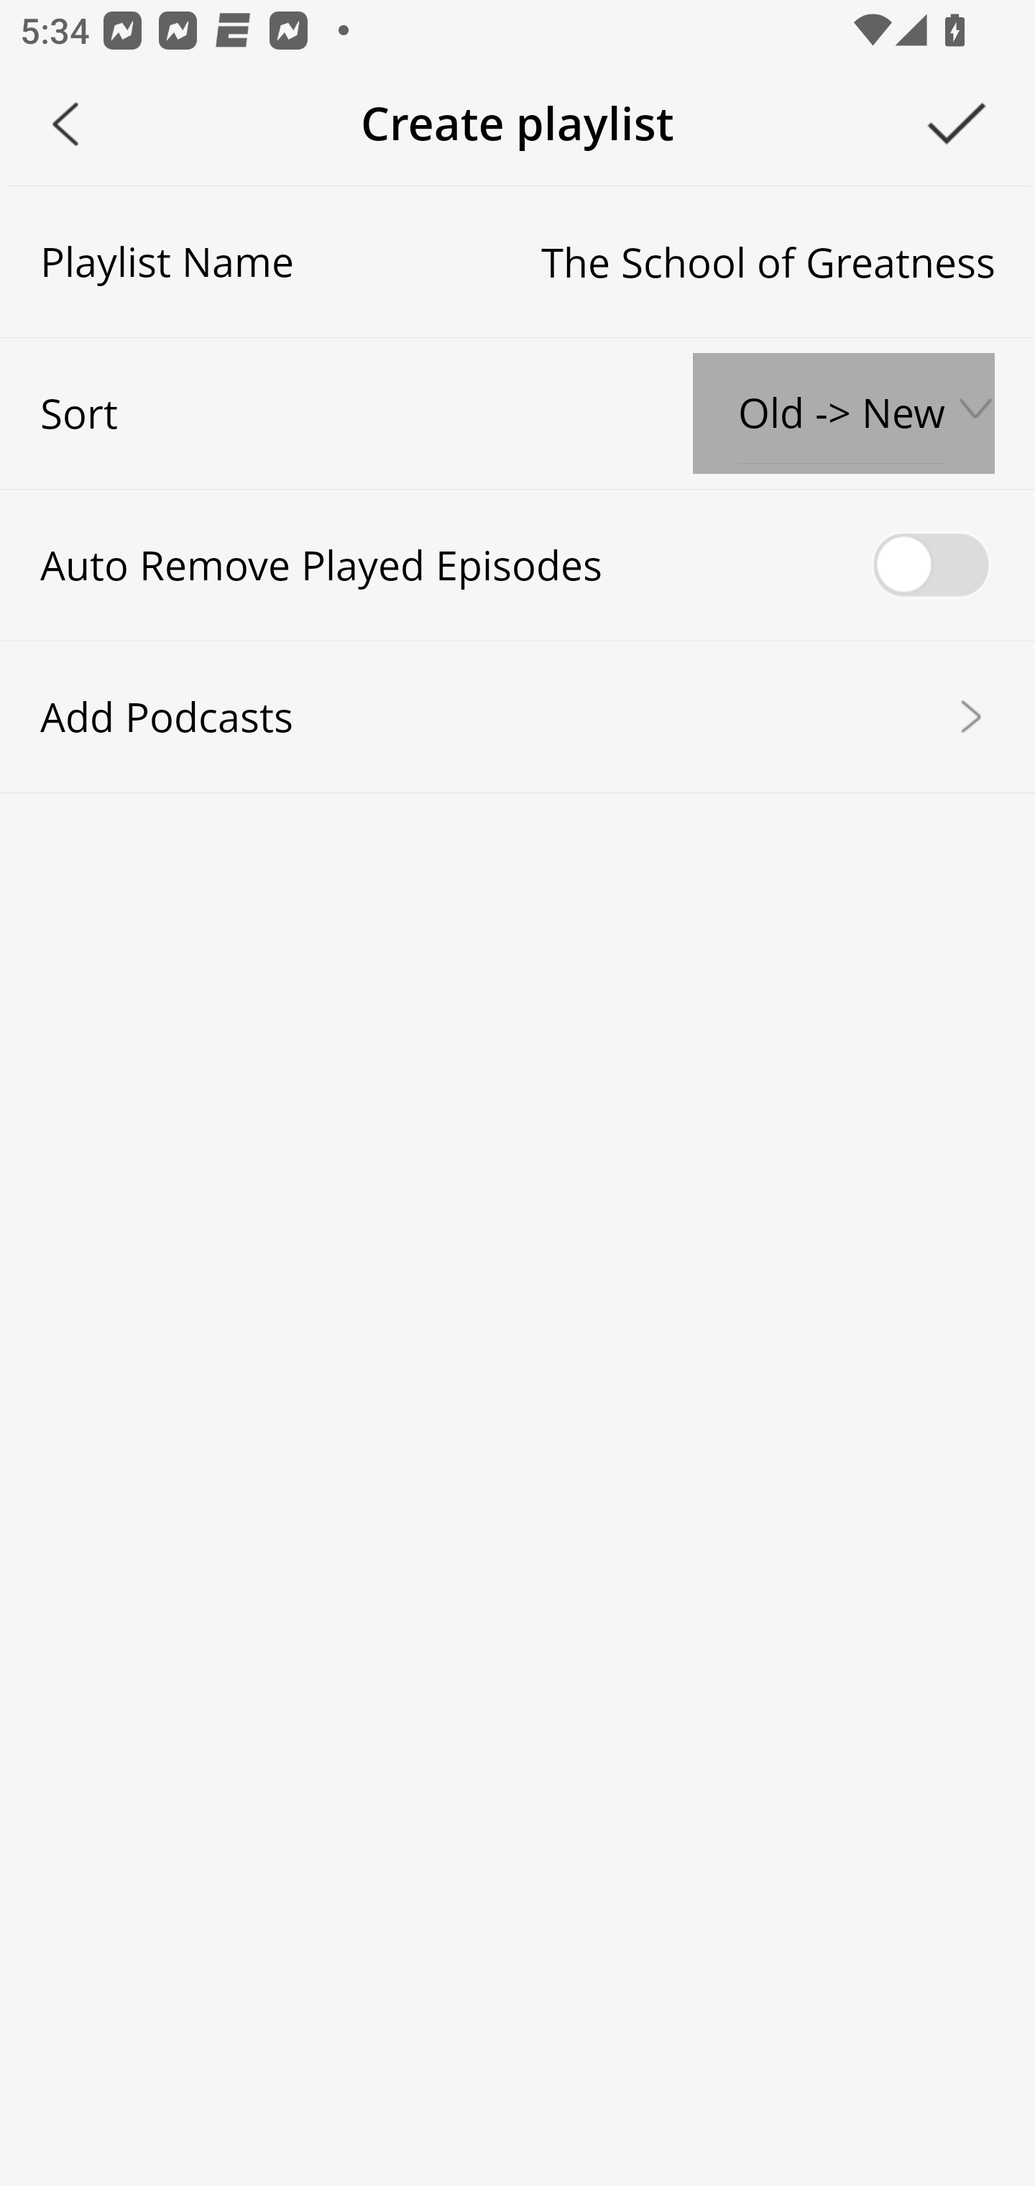  I want to click on Old -> New, so click(843, 414).